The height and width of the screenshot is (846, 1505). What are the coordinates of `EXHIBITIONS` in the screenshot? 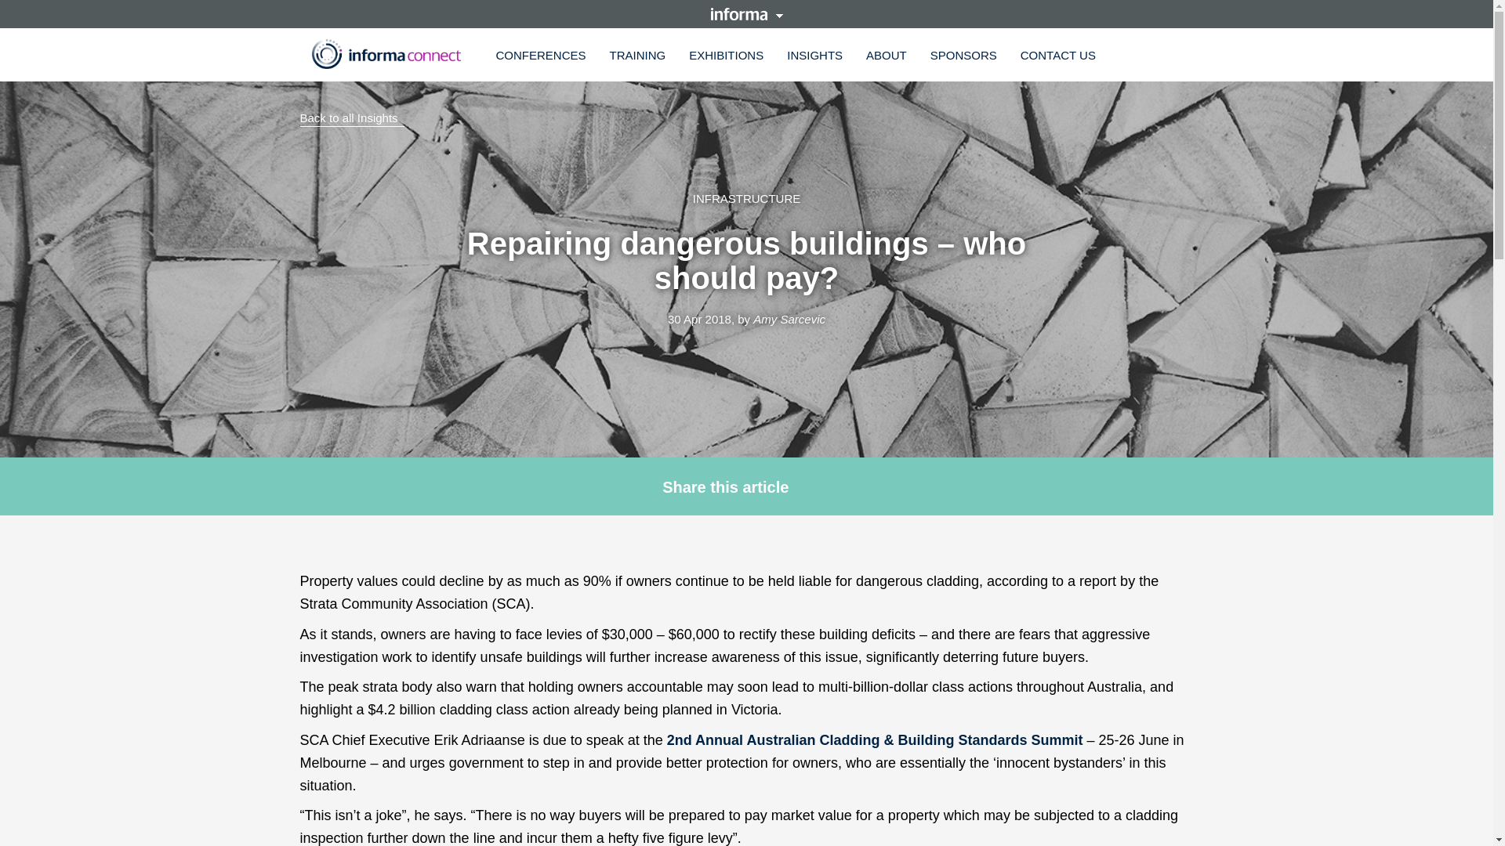 It's located at (726, 55).